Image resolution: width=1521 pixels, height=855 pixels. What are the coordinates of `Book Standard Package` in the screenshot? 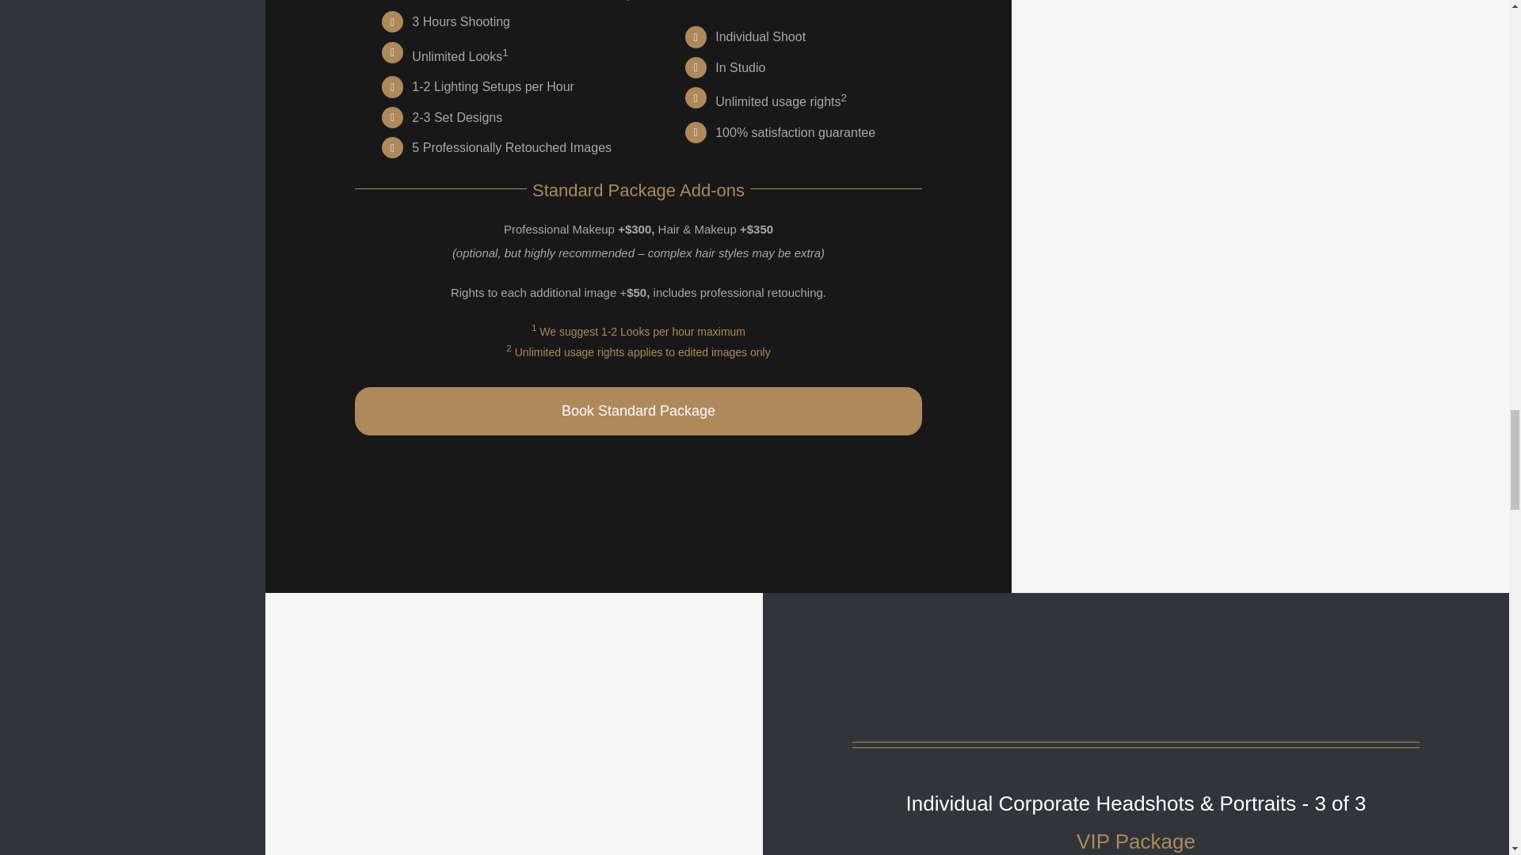 It's located at (638, 411).